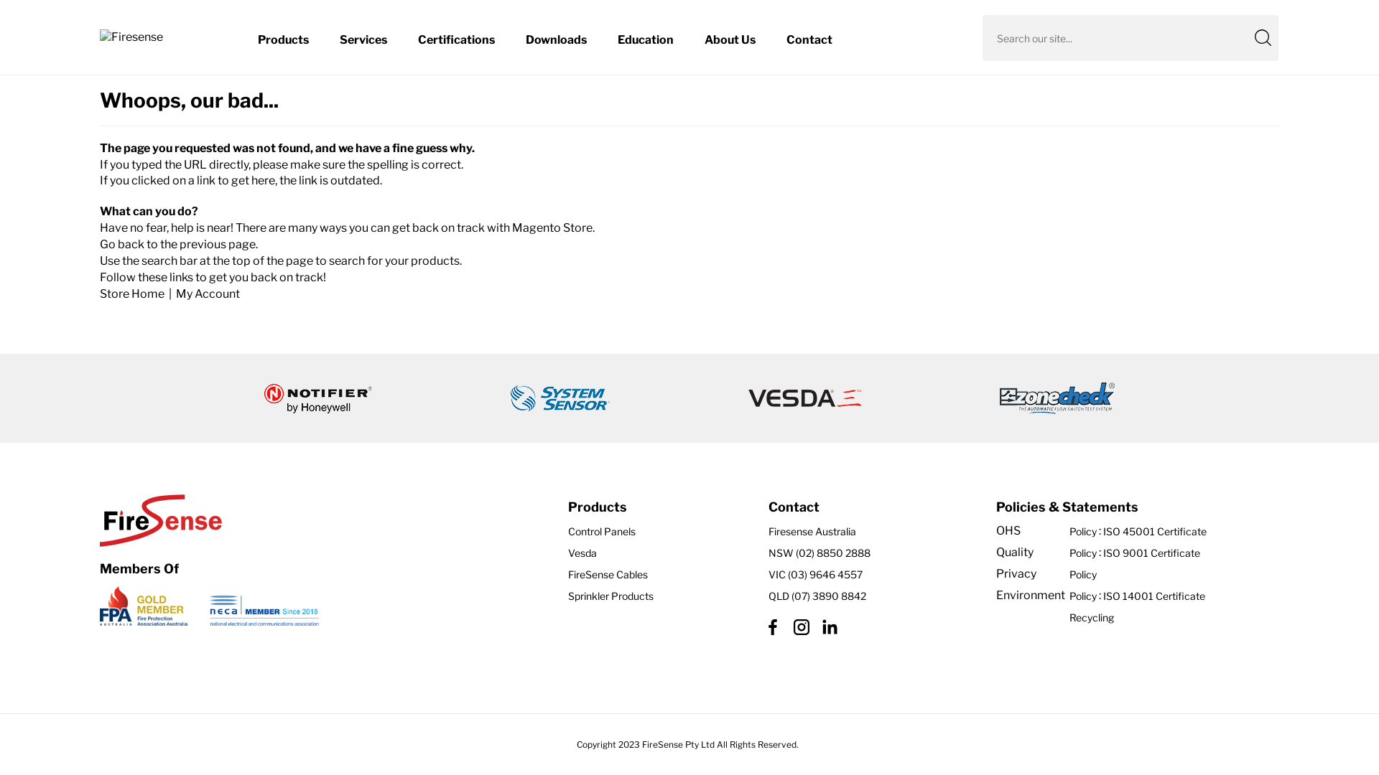 The width and height of the screenshot is (1379, 775). What do you see at coordinates (1155, 596) in the screenshot?
I see `ISO 14001 Certificate` at bounding box center [1155, 596].